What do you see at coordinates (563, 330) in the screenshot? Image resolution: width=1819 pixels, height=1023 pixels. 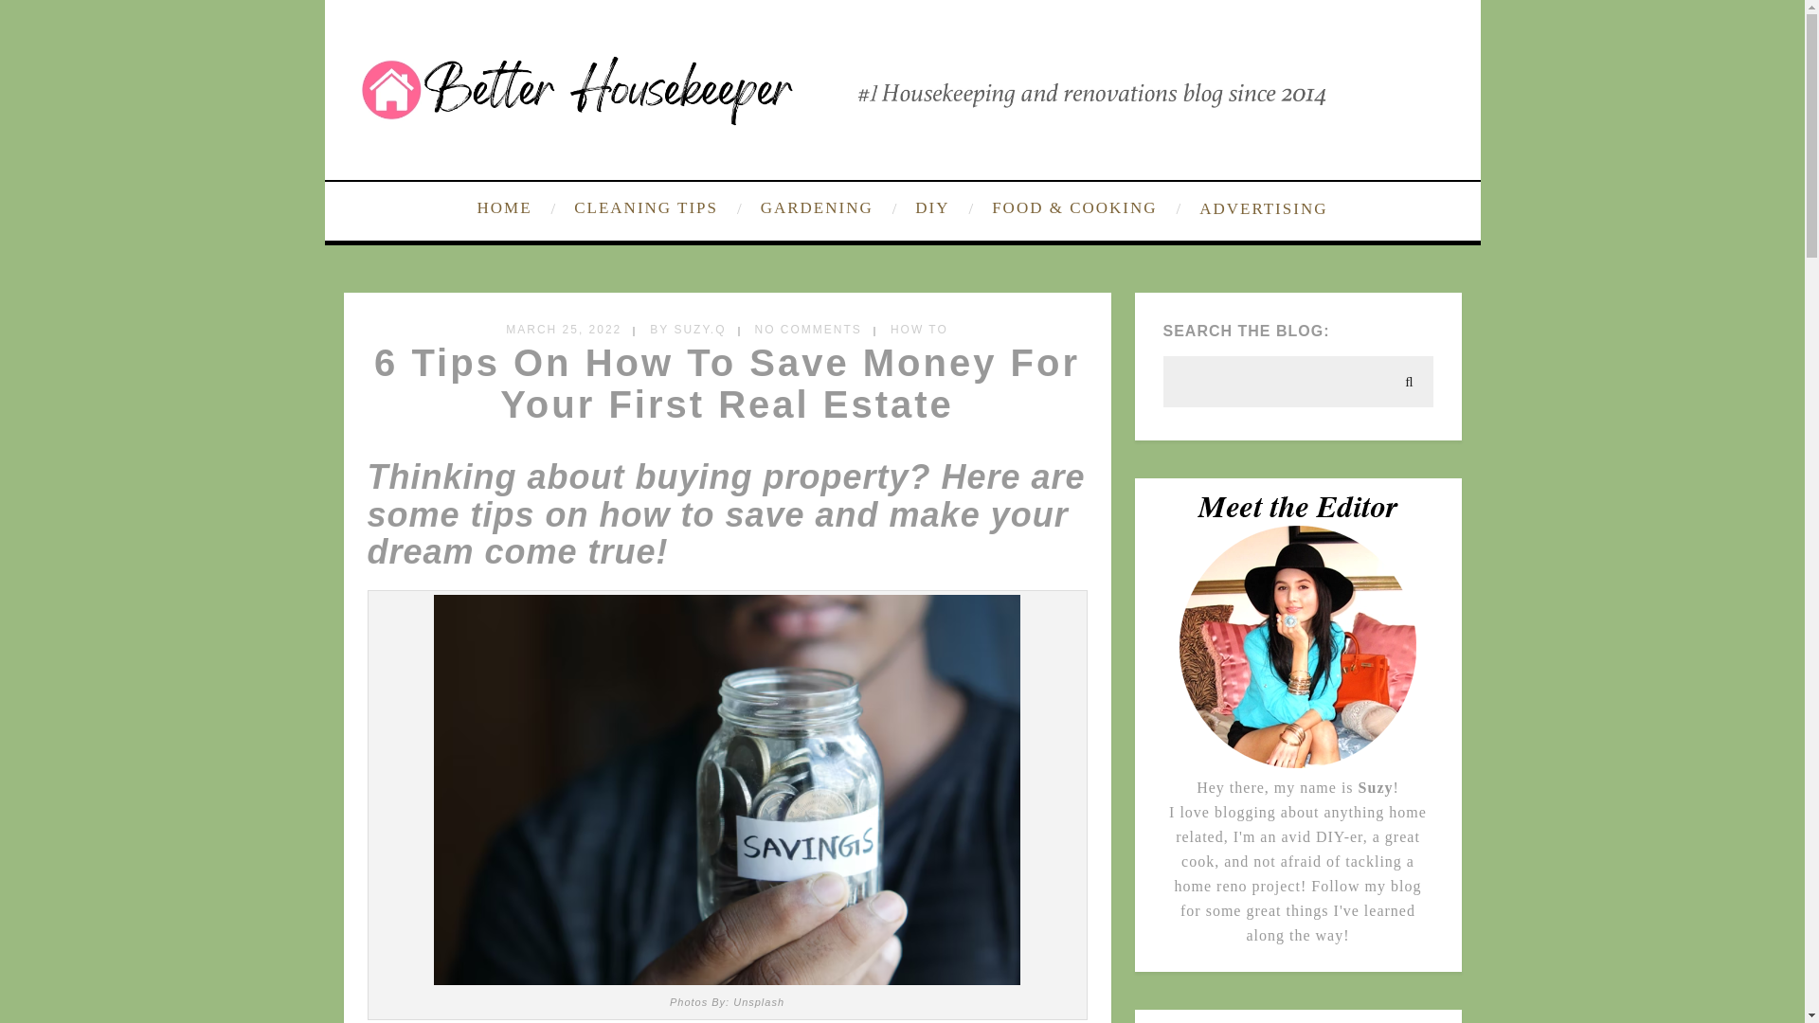 I see `MARCH 25, 2022` at bounding box center [563, 330].